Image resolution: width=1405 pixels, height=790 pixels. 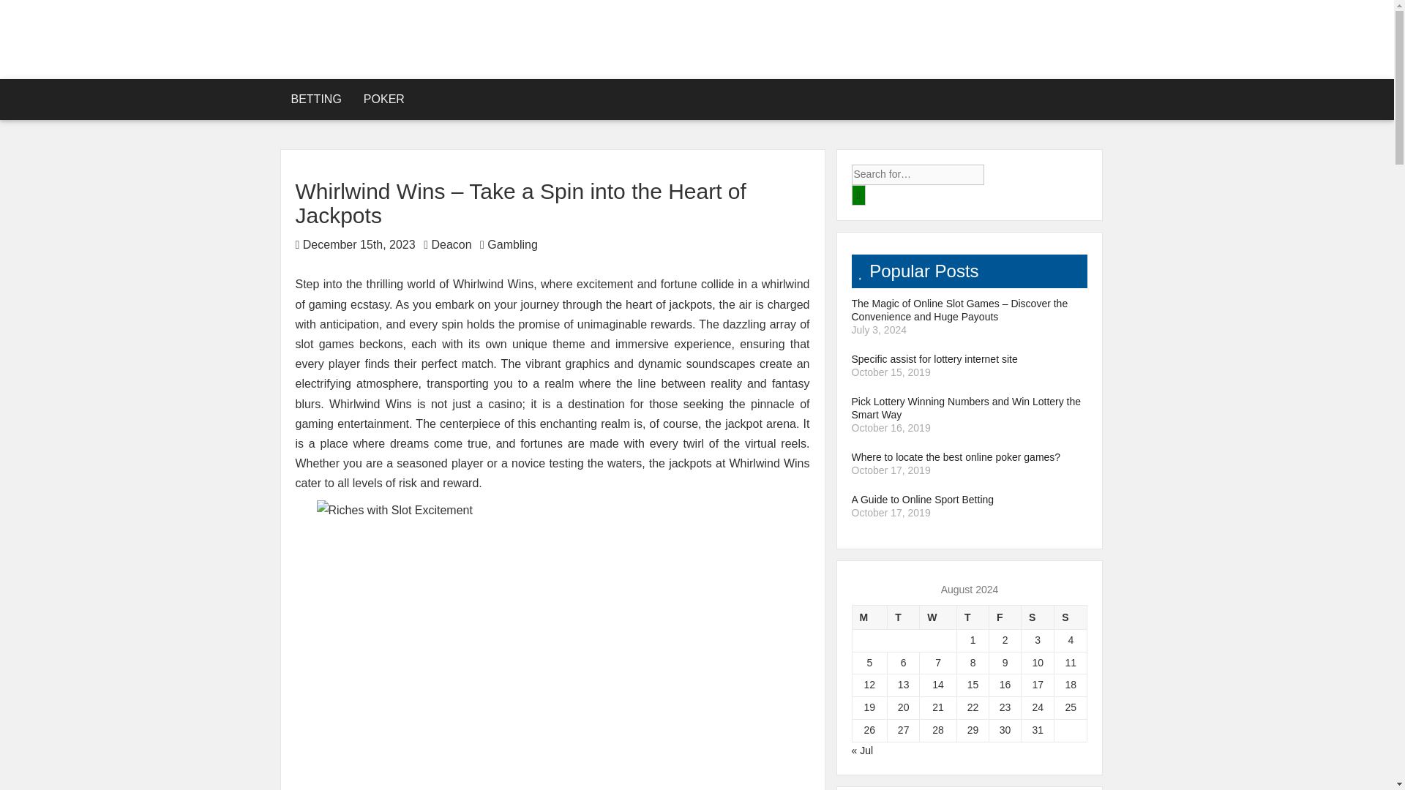 I want to click on BETTING, so click(x=316, y=99).